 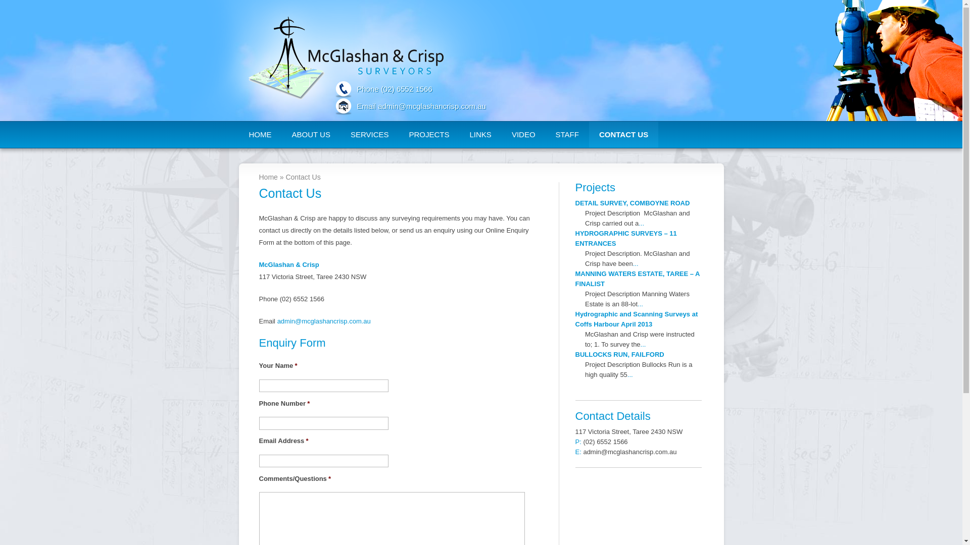 I want to click on ABOUT US, so click(x=311, y=135).